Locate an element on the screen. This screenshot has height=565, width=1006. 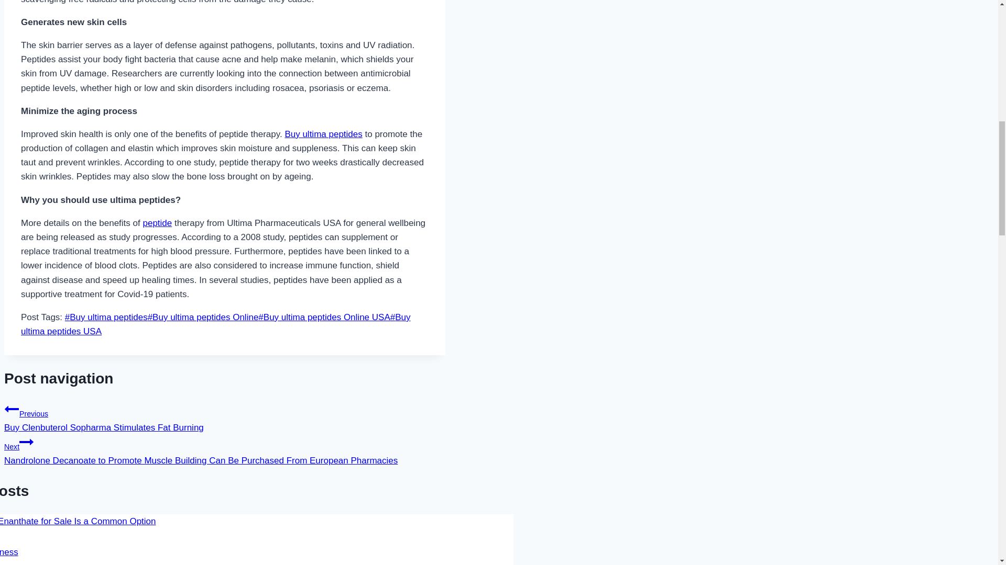
Previous is located at coordinates (12, 409).